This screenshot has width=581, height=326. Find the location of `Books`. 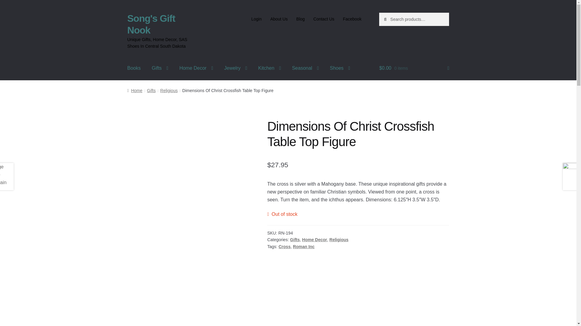

Books is located at coordinates (134, 68).